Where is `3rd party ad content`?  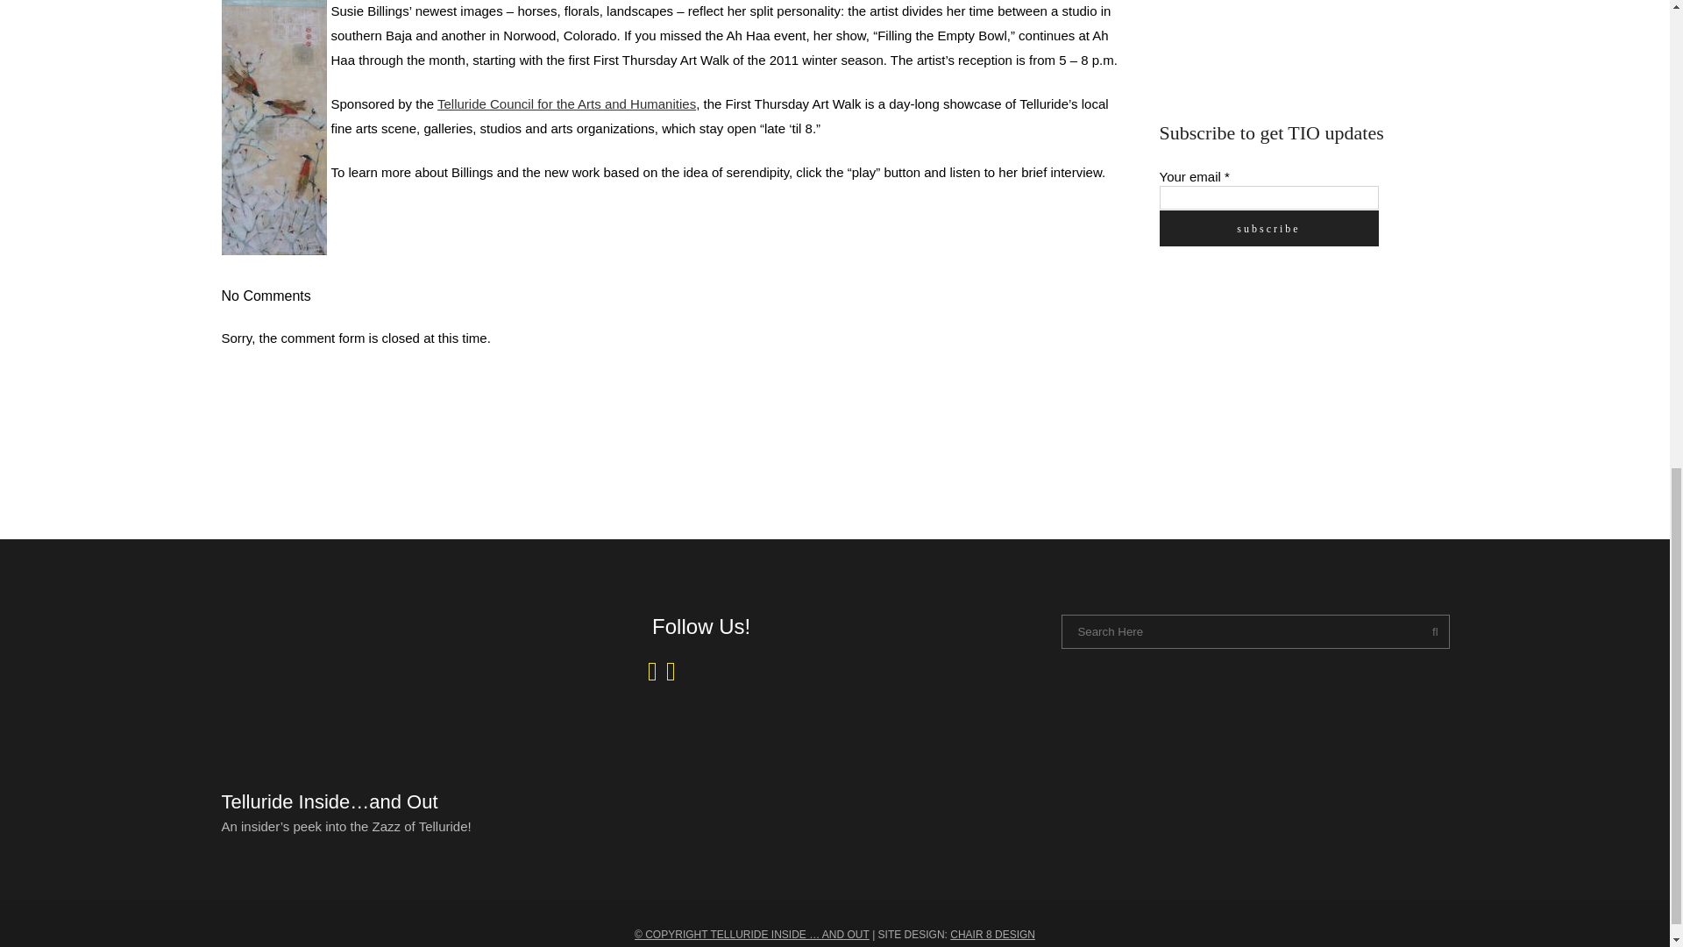 3rd party ad content is located at coordinates (1290, 393).